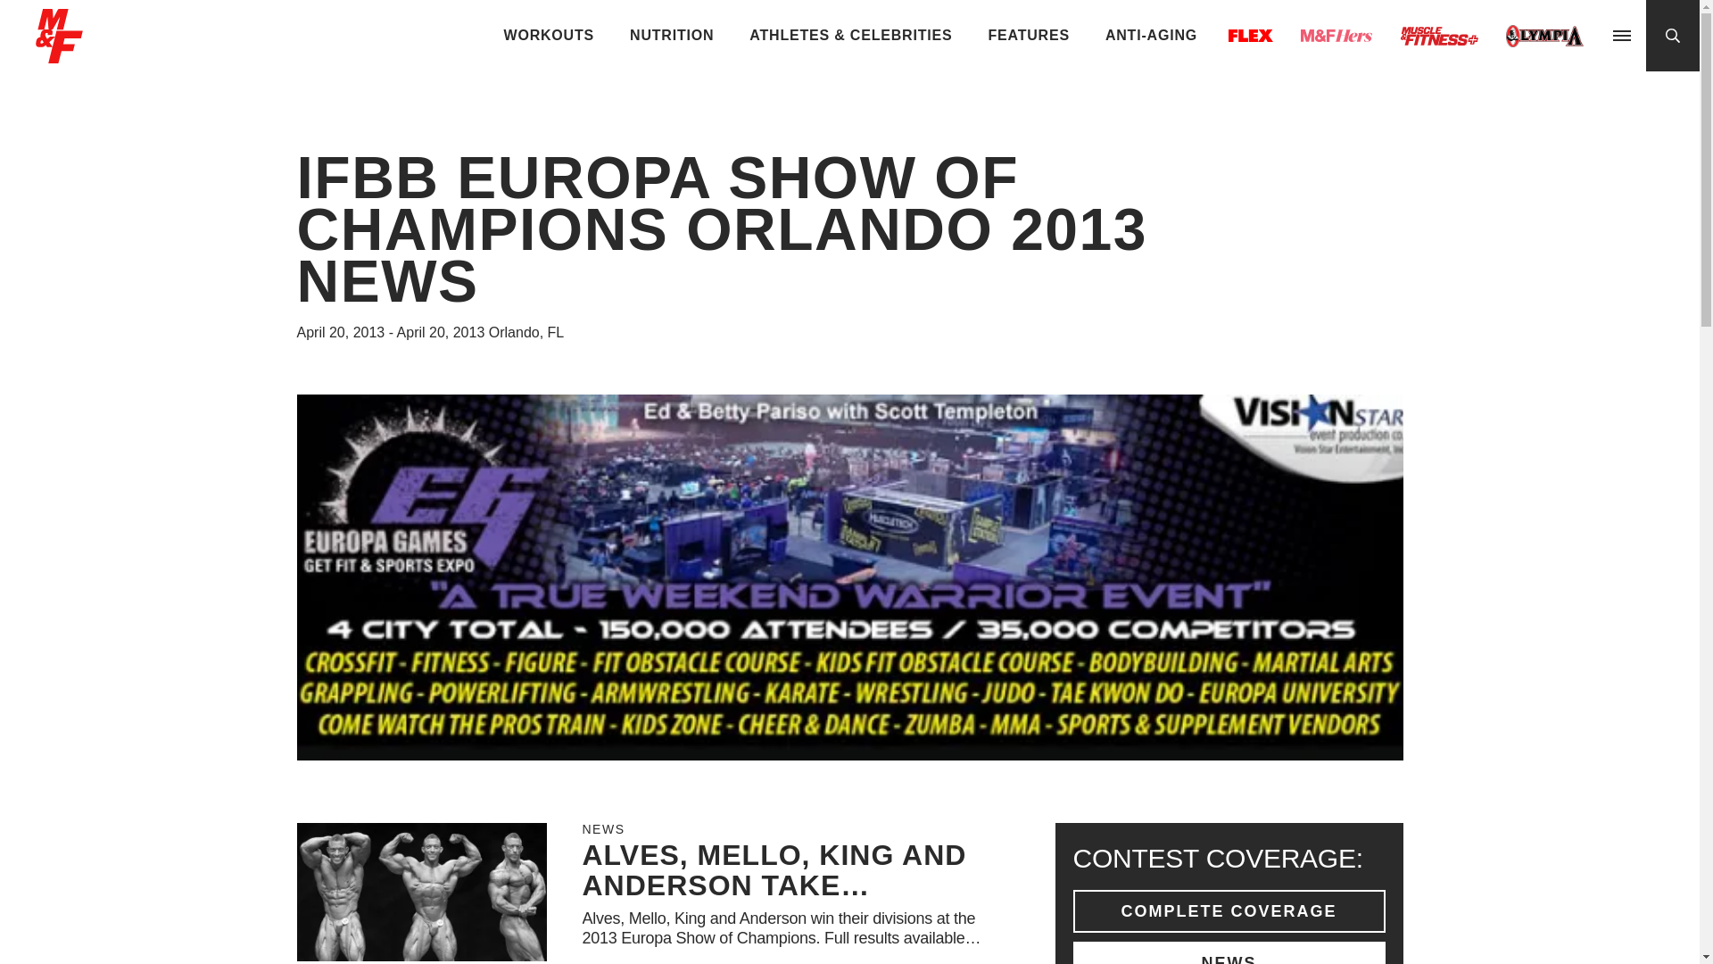  What do you see at coordinates (59, 55) in the screenshot?
I see `Home` at bounding box center [59, 55].